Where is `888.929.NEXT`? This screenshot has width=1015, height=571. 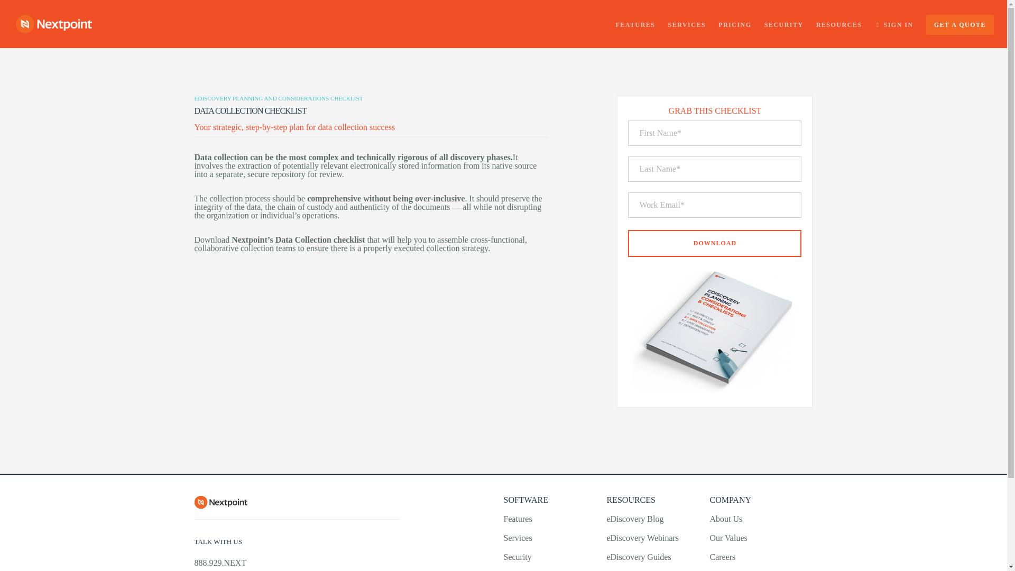 888.929.NEXT is located at coordinates (220, 563).